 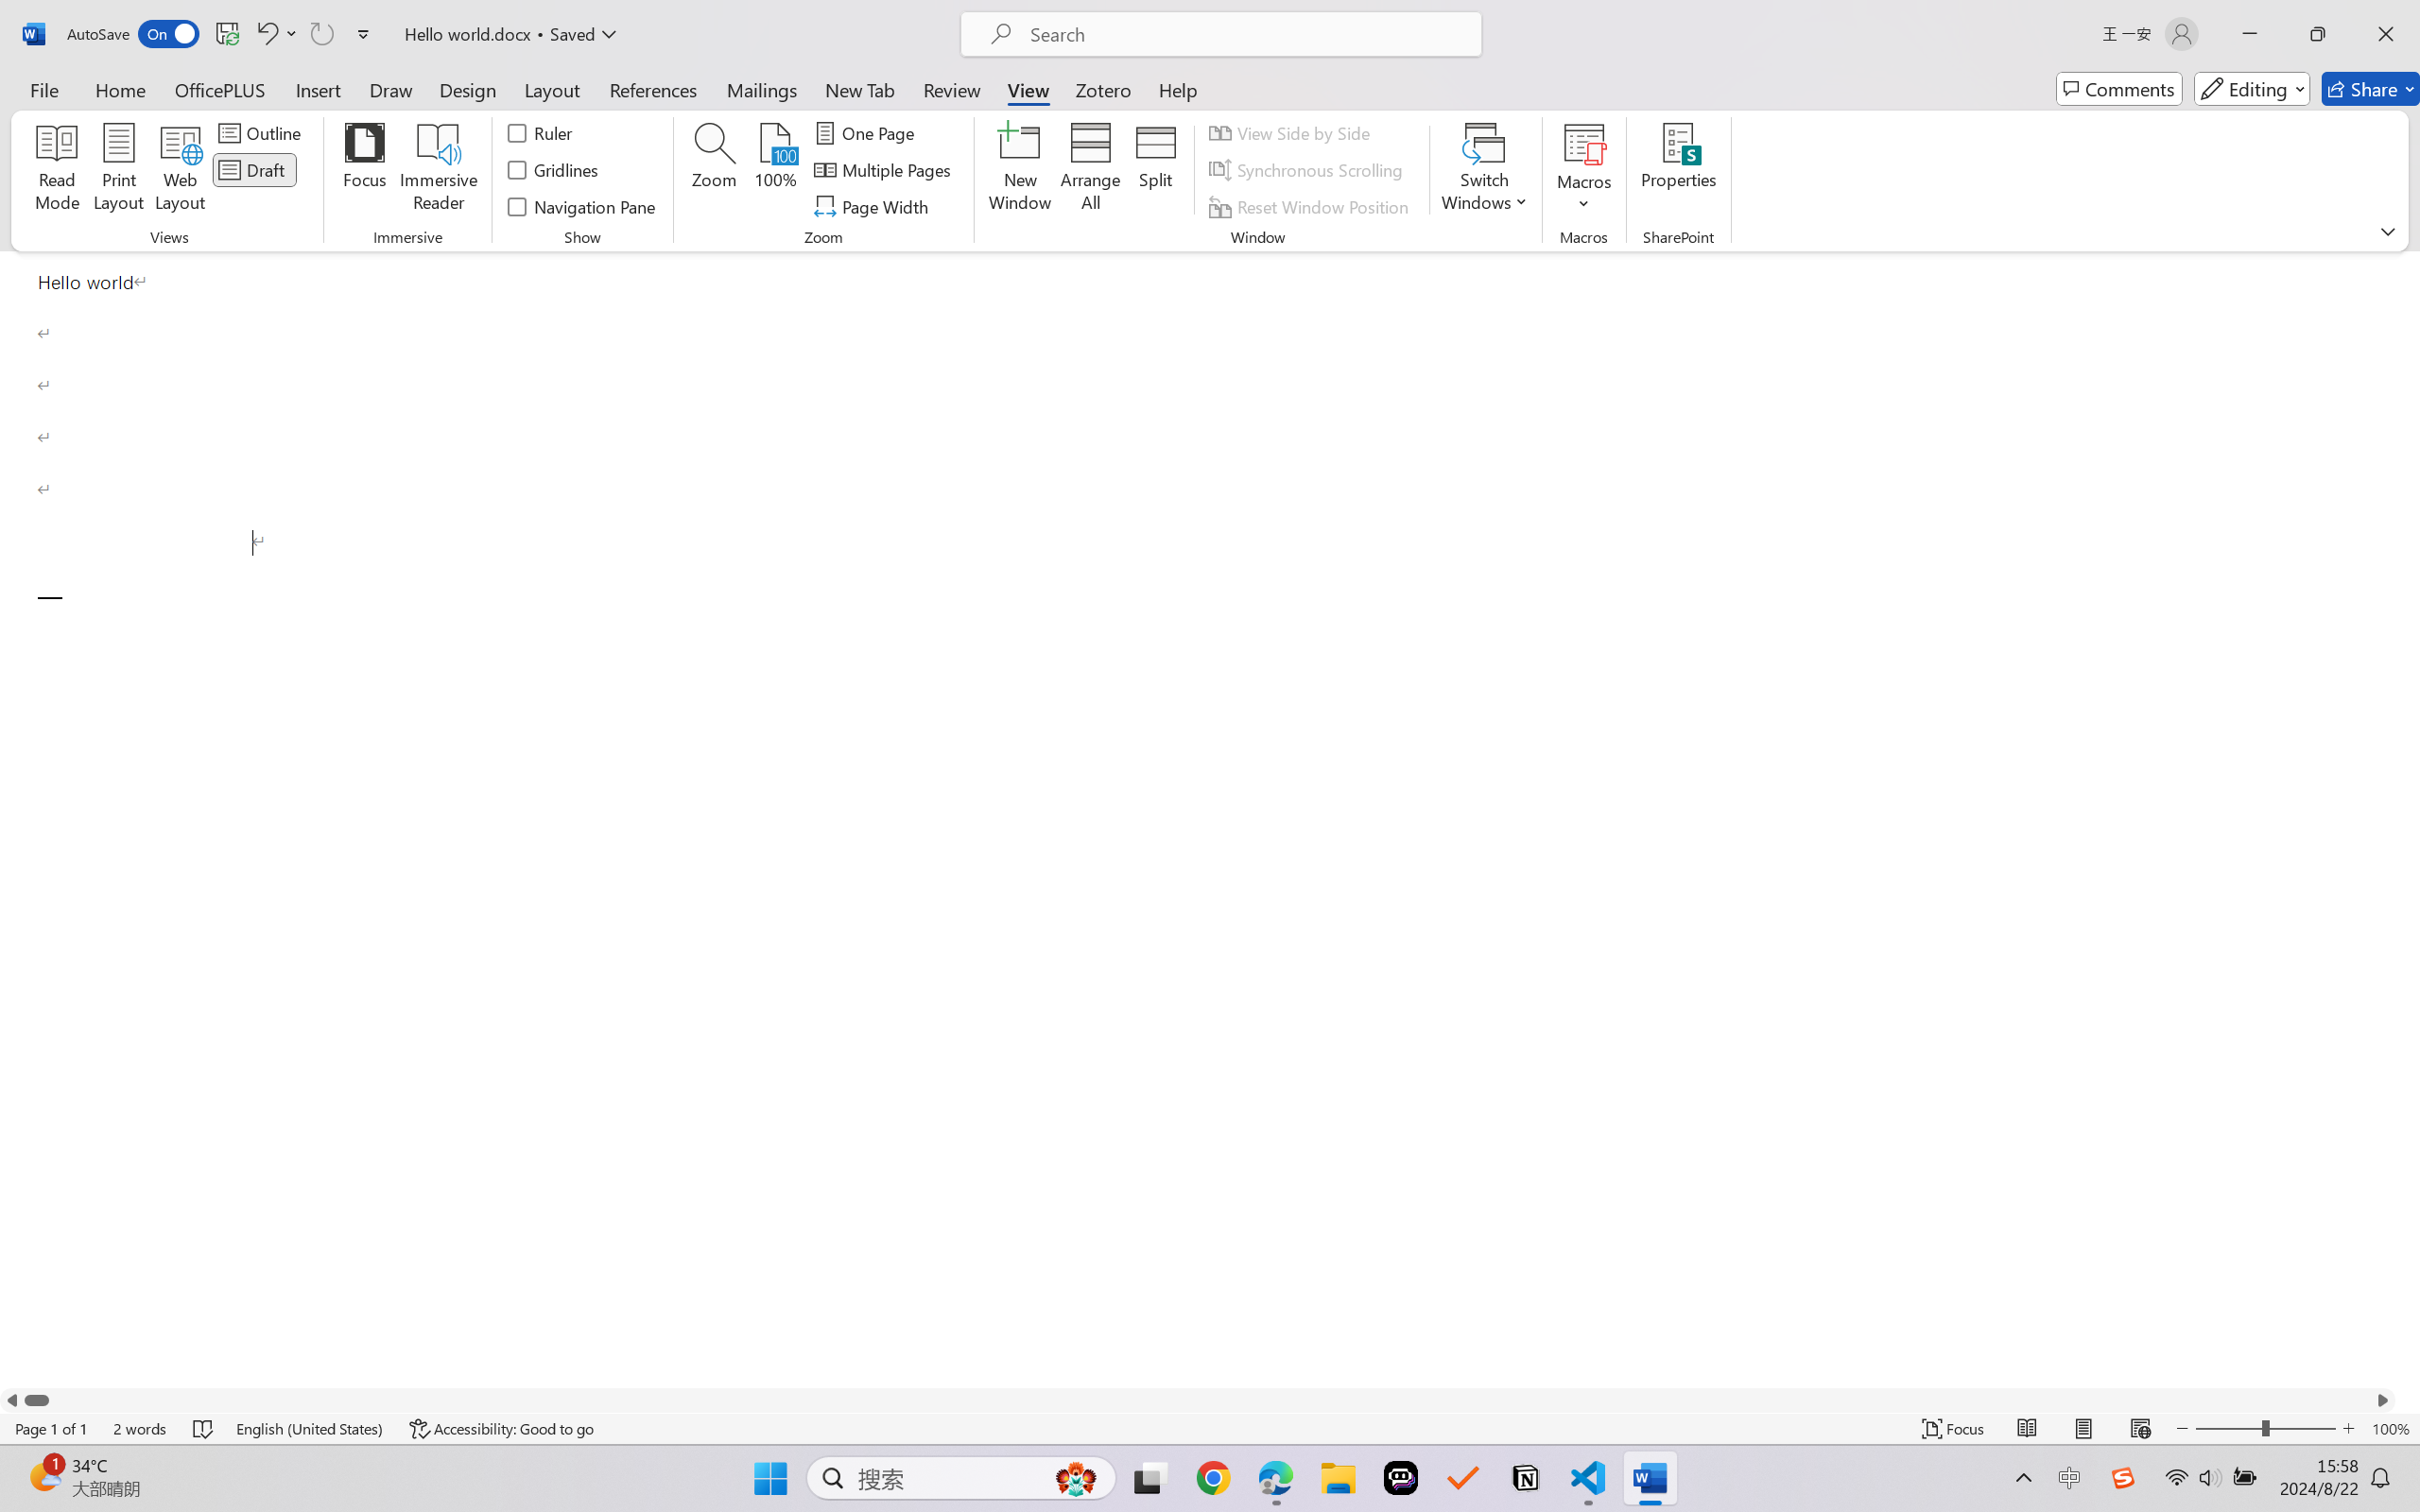 I want to click on Quick Access Toolbar, so click(x=223, y=34).